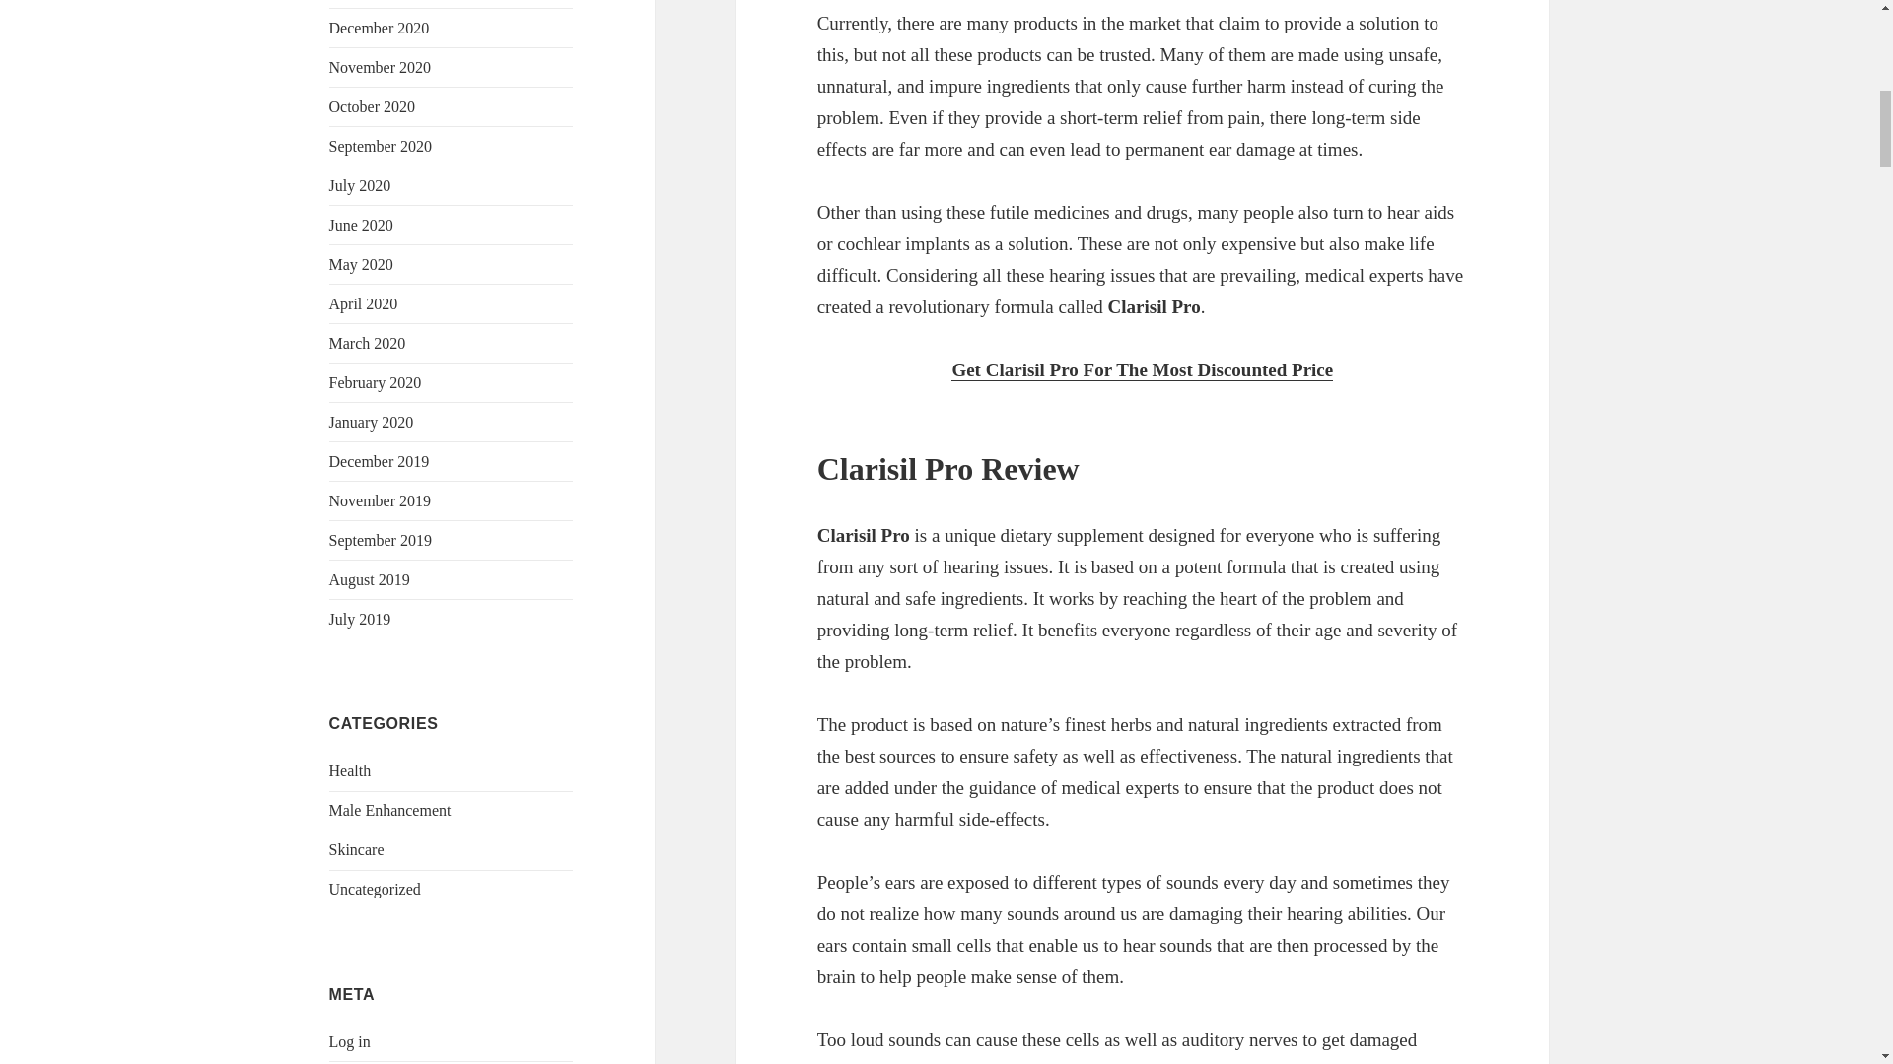 This screenshot has height=1064, width=1893. What do you see at coordinates (381, 500) in the screenshot?
I see `November 2019` at bounding box center [381, 500].